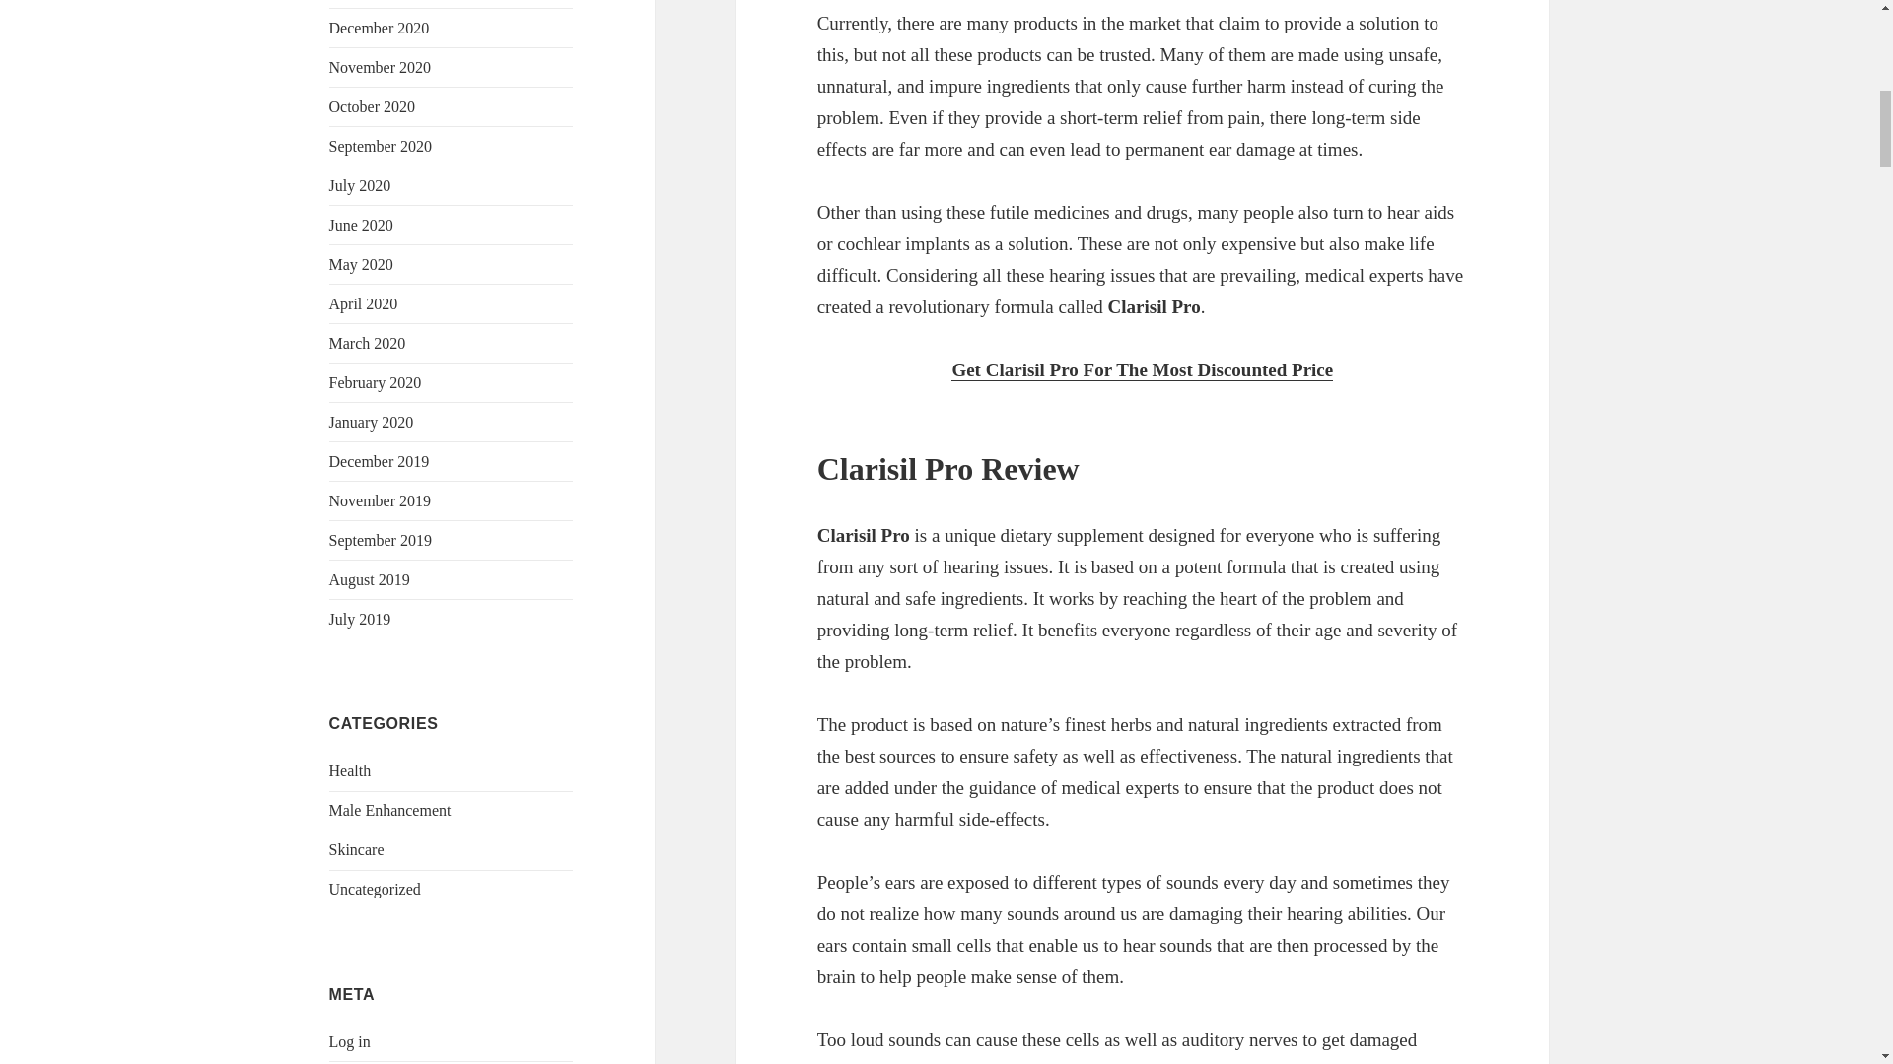 This screenshot has height=1064, width=1893. What do you see at coordinates (381, 500) in the screenshot?
I see `November 2019` at bounding box center [381, 500].